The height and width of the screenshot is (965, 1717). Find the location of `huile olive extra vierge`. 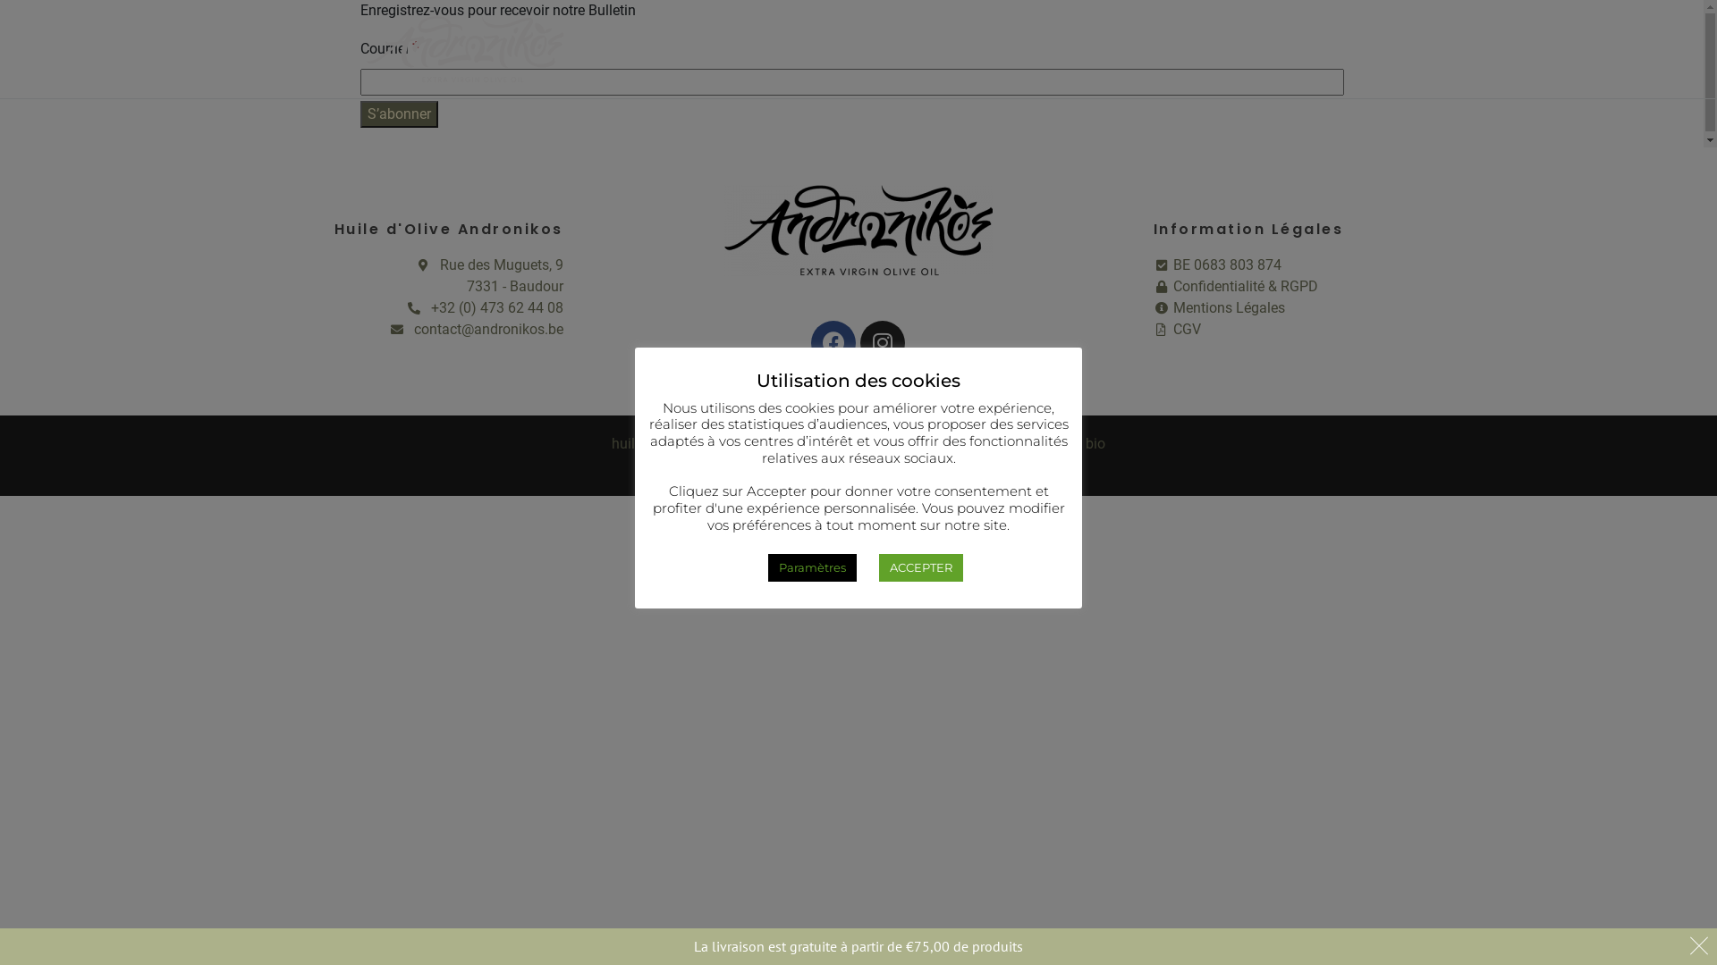

huile olive extra vierge is located at coordinates (798, 443).